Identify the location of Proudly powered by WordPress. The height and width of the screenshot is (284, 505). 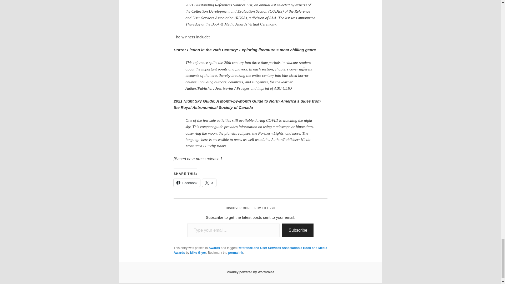
(250, 272).